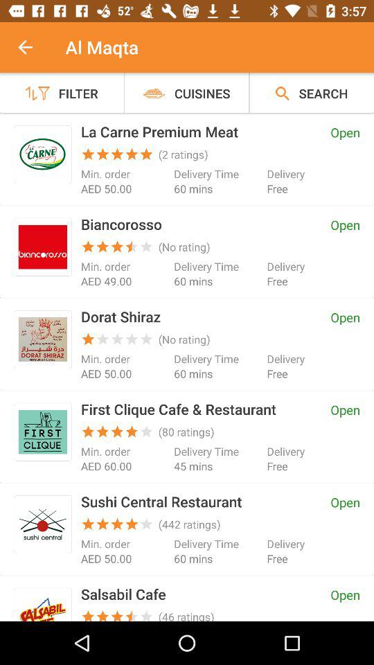 This screenshot has height=665, width=374. What do you see at coordinates (33, 47) in the screenshot?
I see `launch the item next to the al maqta item` at bounding box center [33, 47].